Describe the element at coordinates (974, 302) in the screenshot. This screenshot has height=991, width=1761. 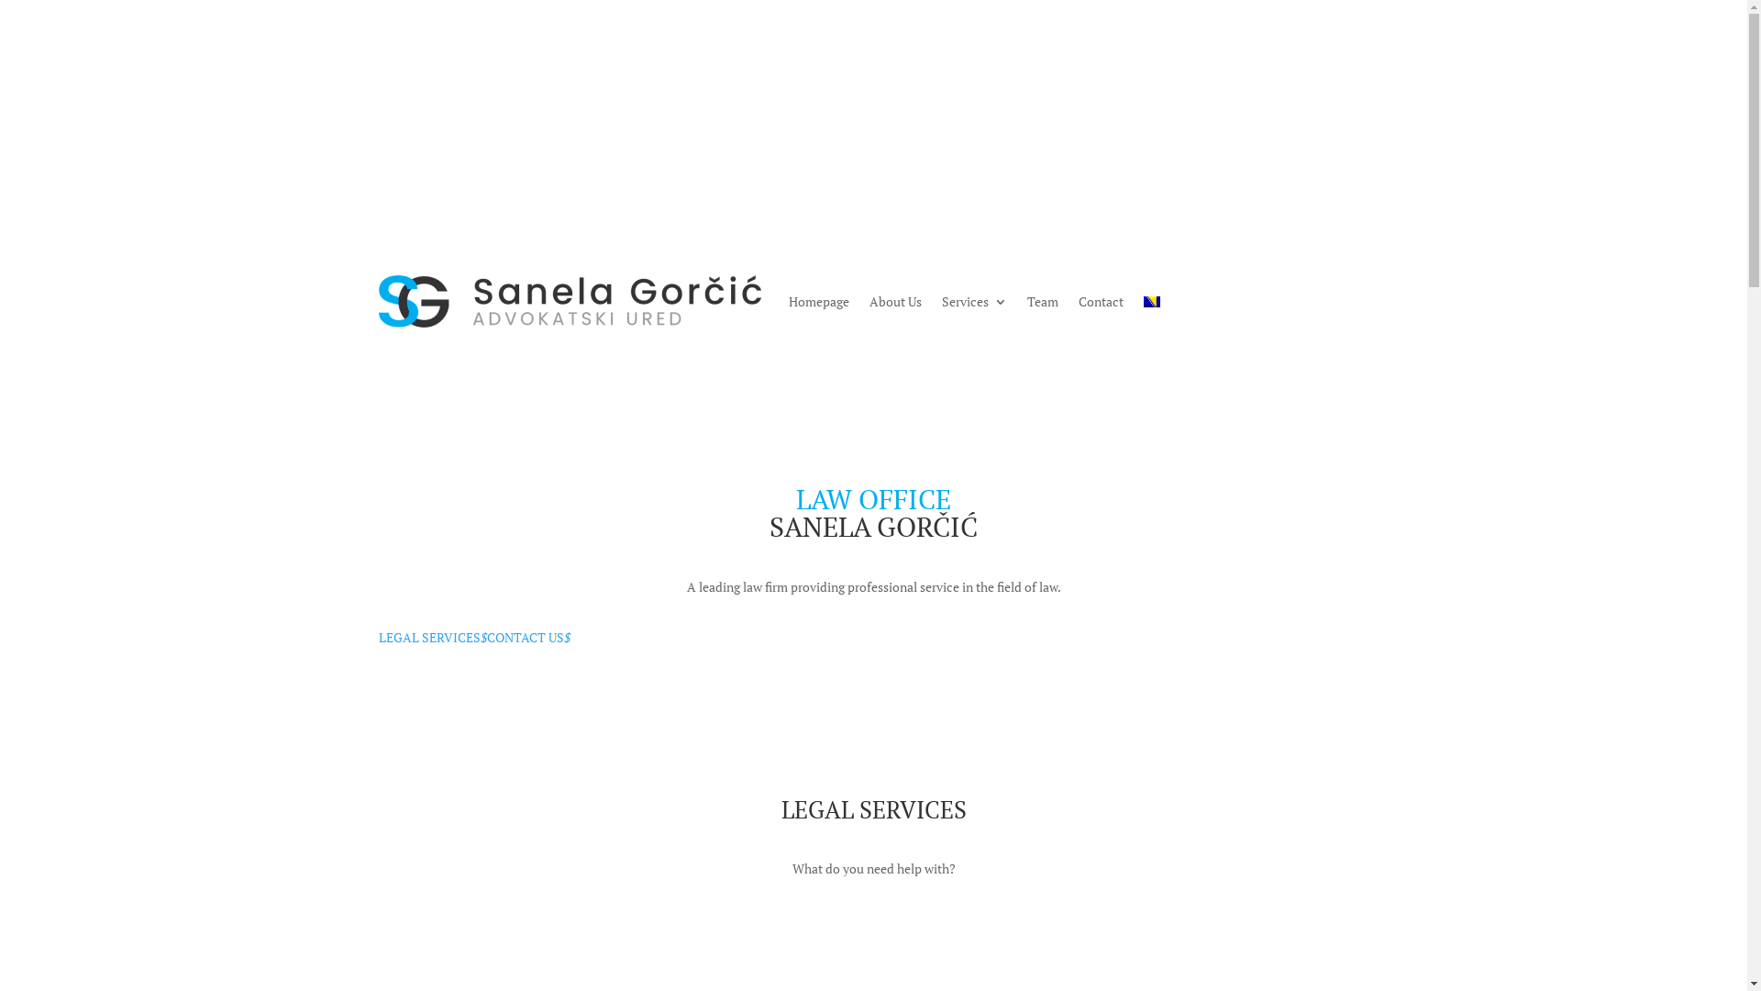
I see `Services` at that location.